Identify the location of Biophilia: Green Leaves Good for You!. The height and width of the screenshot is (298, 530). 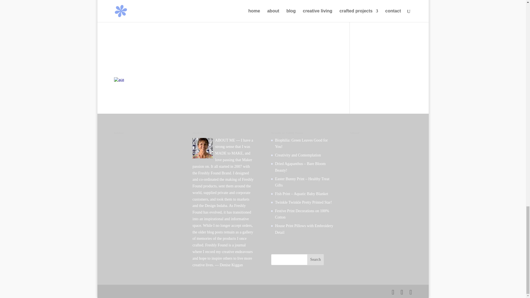
(301, 143).